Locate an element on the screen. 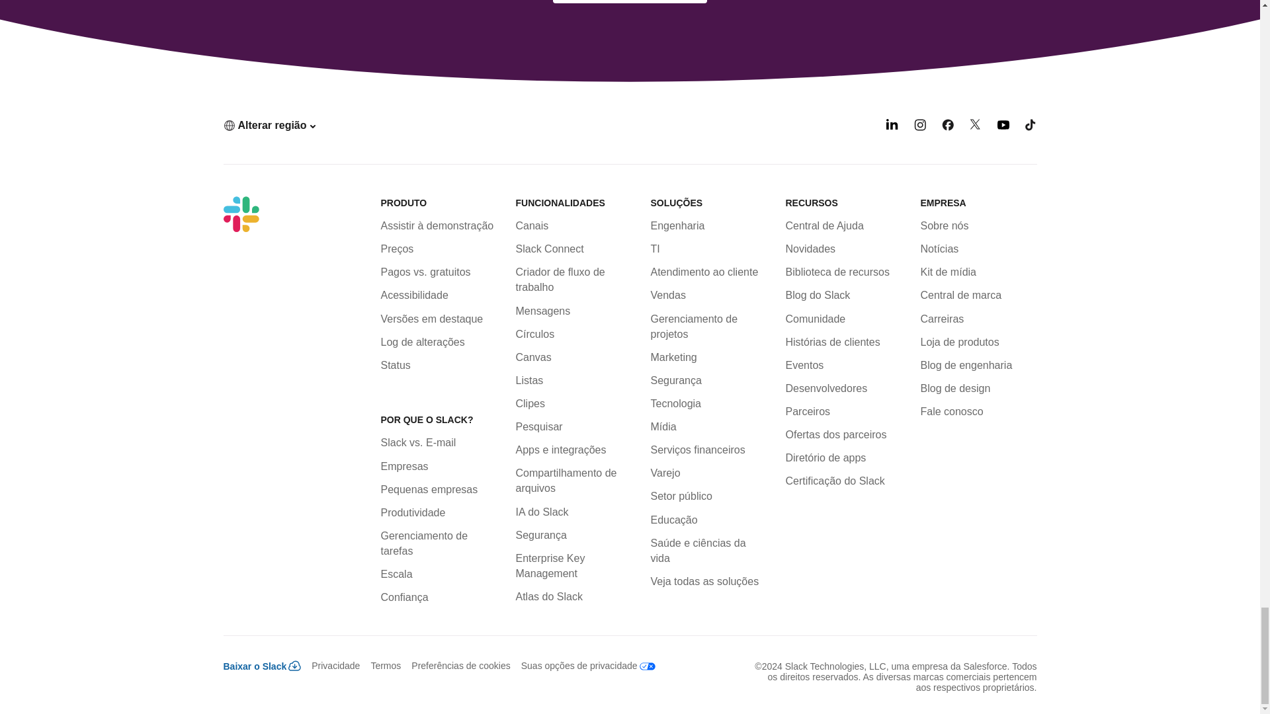 The image size is (1270, 714). YouTube is located at coordinates (1003, 127).